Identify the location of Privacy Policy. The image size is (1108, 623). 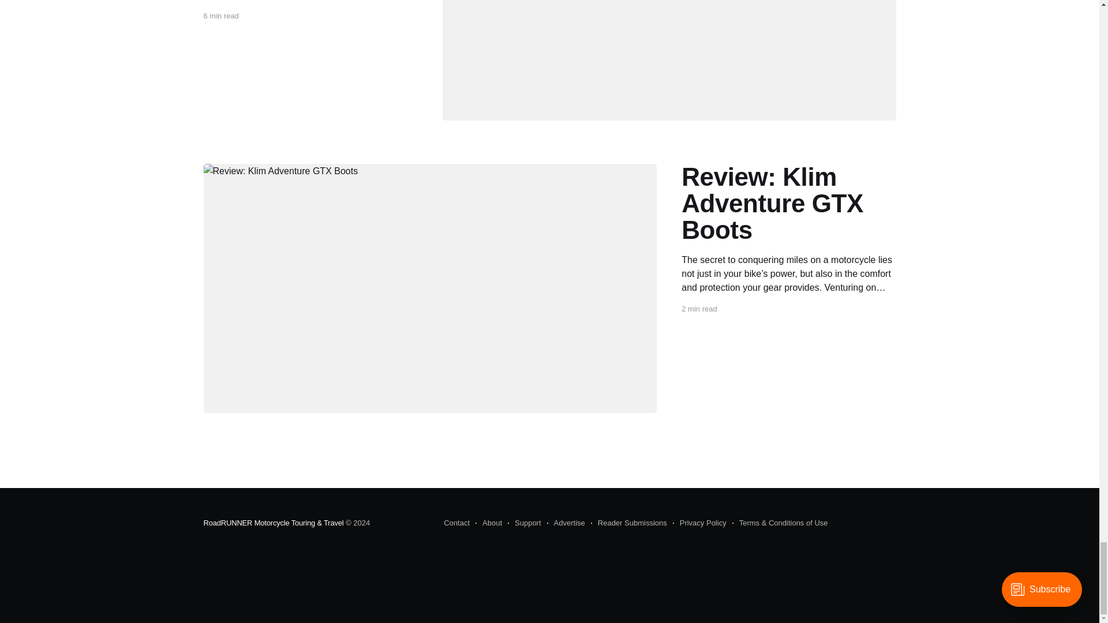
(699, 523).